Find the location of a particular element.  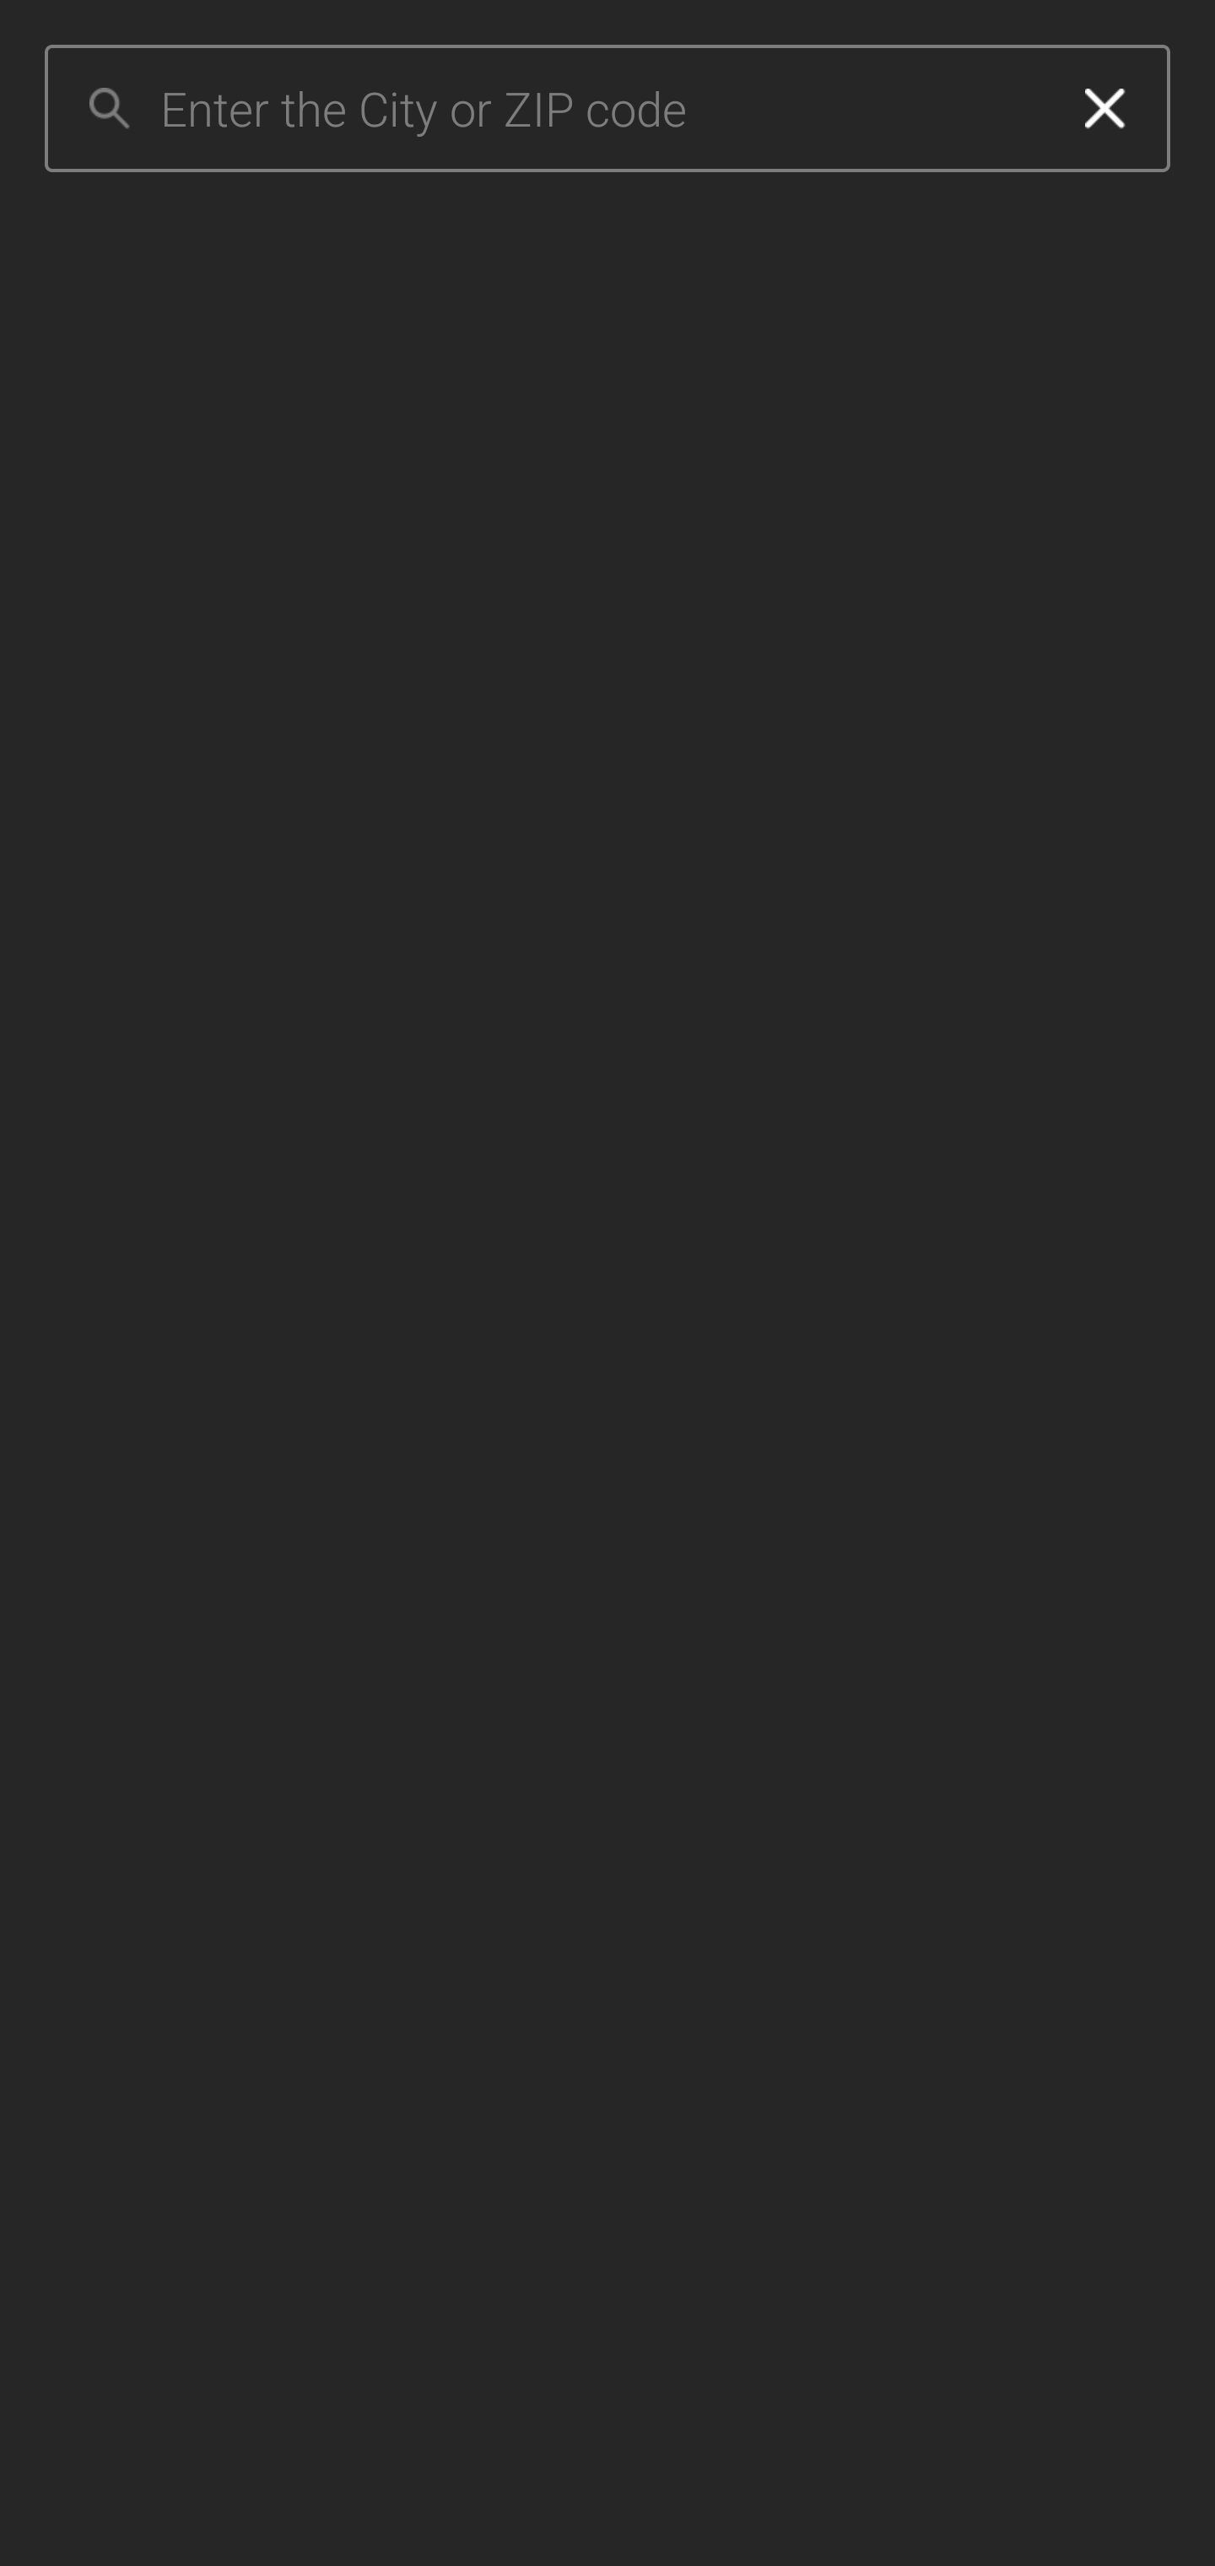

Enter the City or ZIP code is located at coordinates (600, 109).